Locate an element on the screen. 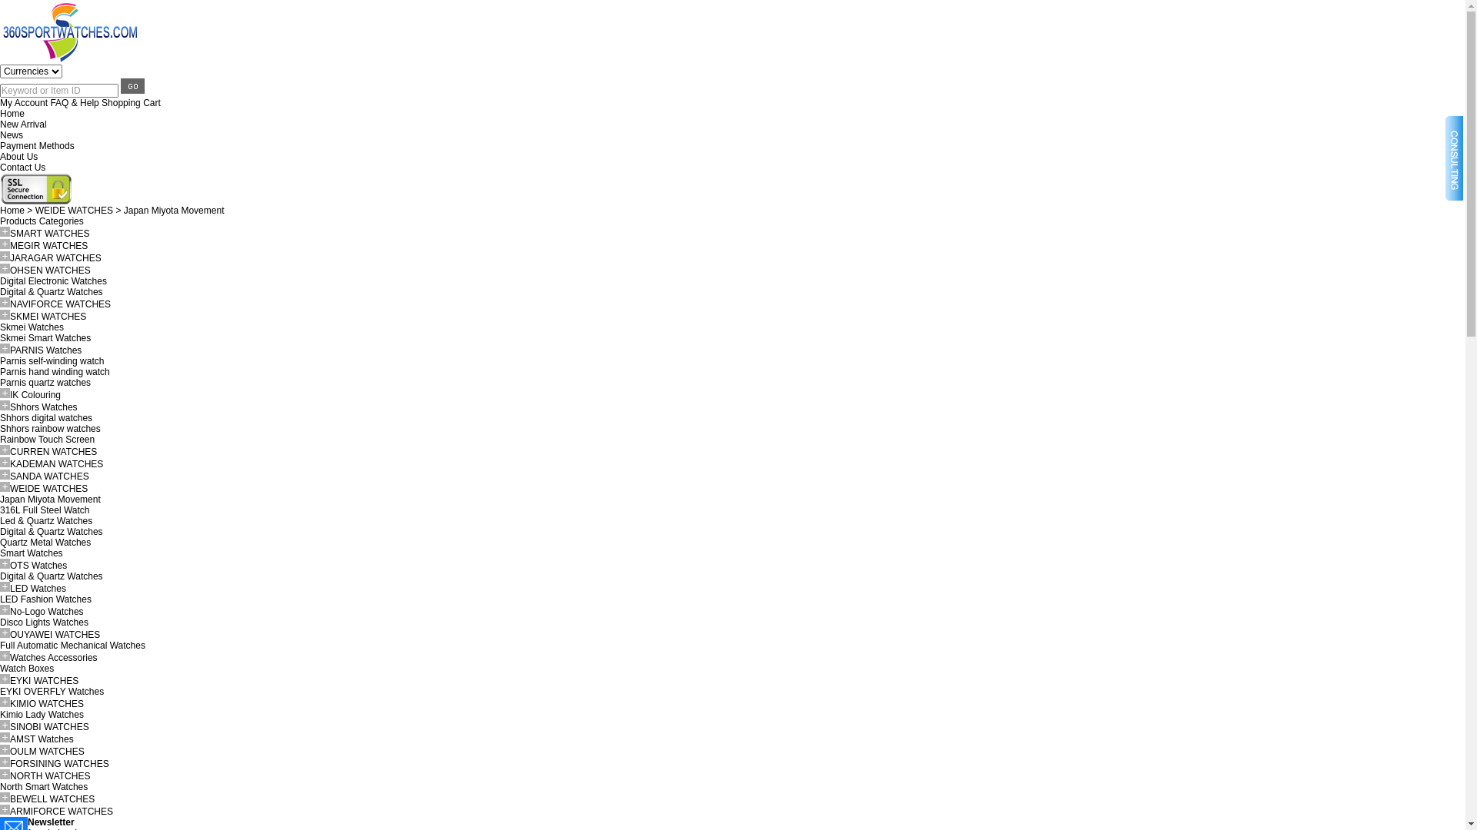  FORSINING WATCHES is located at coordinates (60, 764).